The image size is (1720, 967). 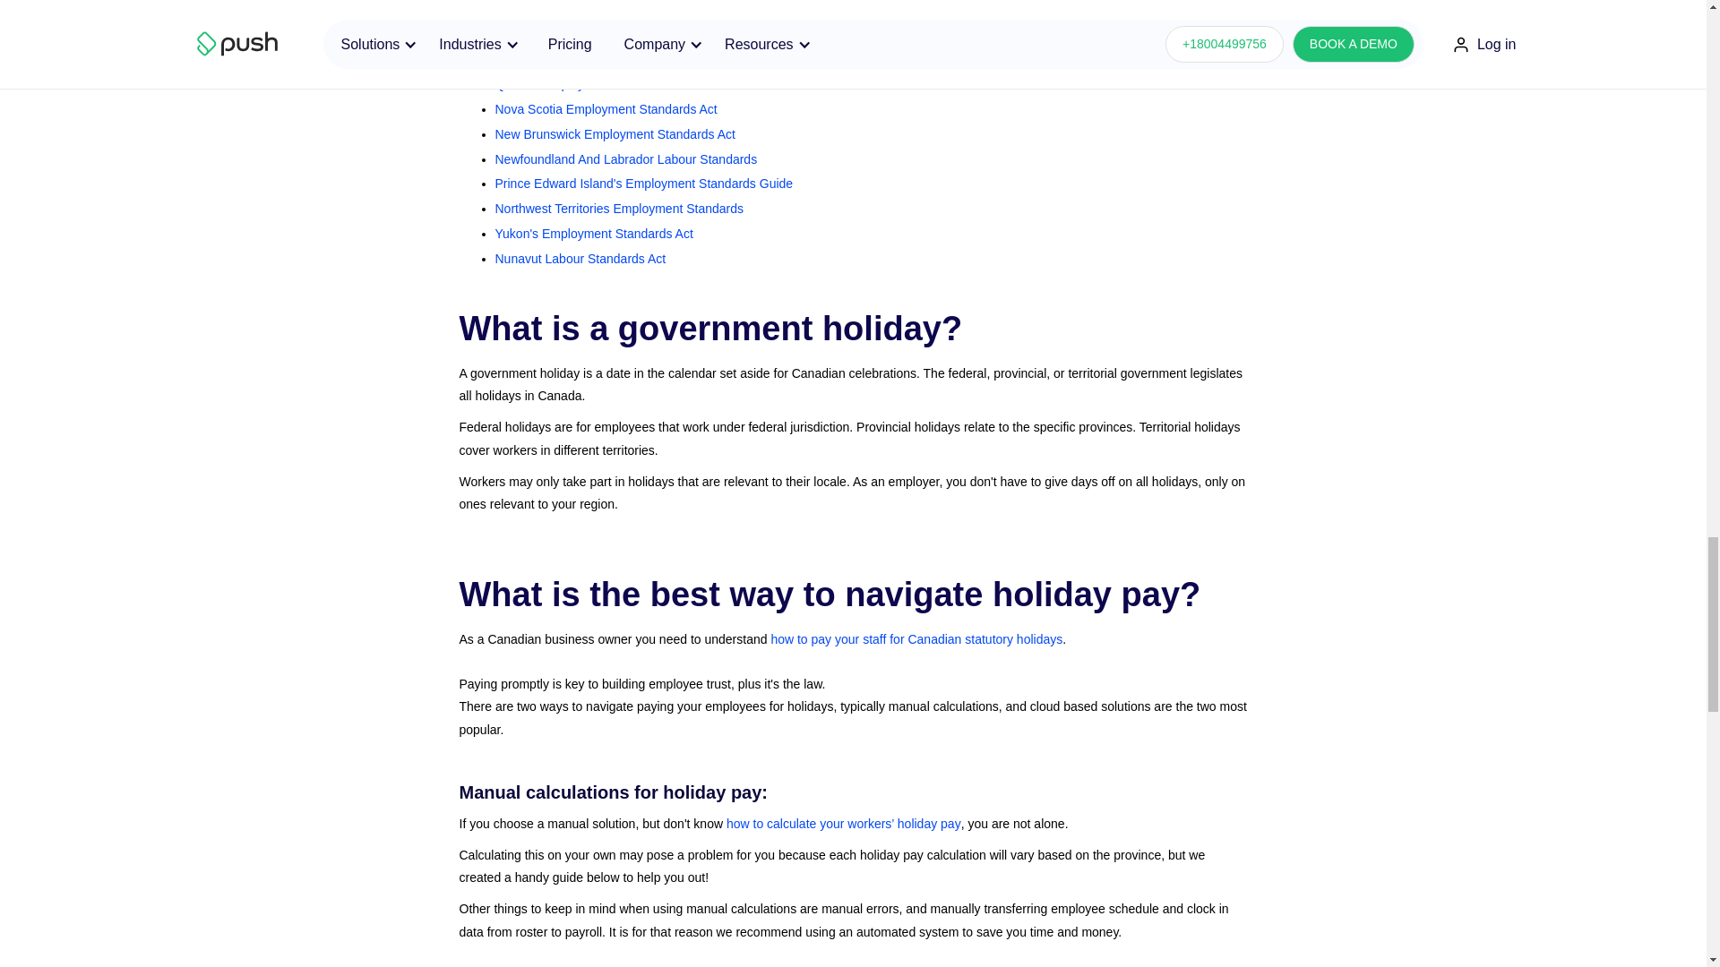 I want to click on Manitoba's Employment Standards Act, so click(x=602, y=35).